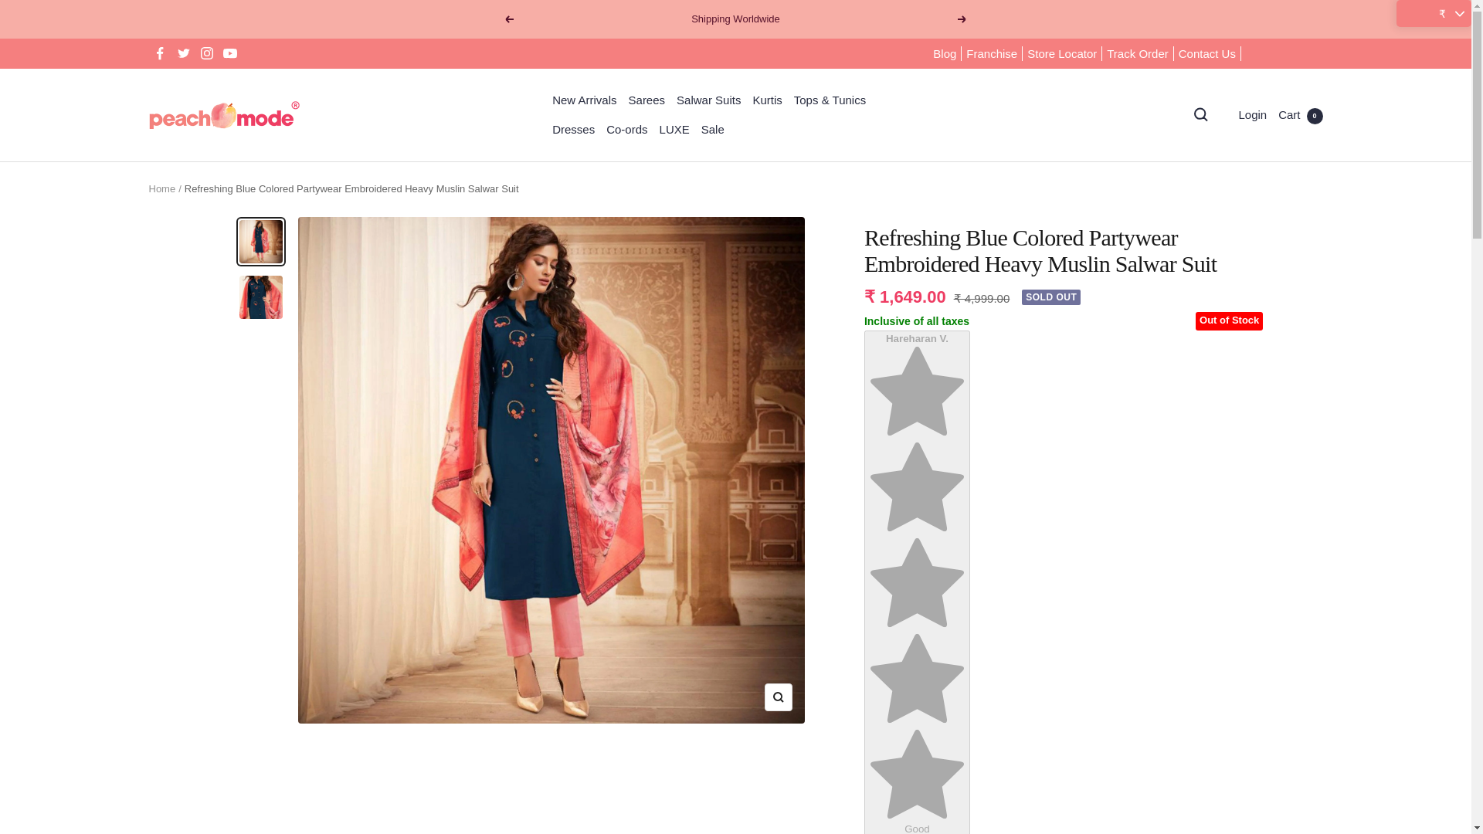  What do you see at coordinates (1223, 514) in the screenshot?
I see `KW` at bounding box center [1223, 514].